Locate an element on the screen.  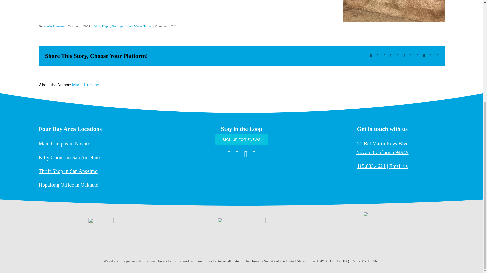
Posts by Marin Humane is located at coordinates (54, 26).